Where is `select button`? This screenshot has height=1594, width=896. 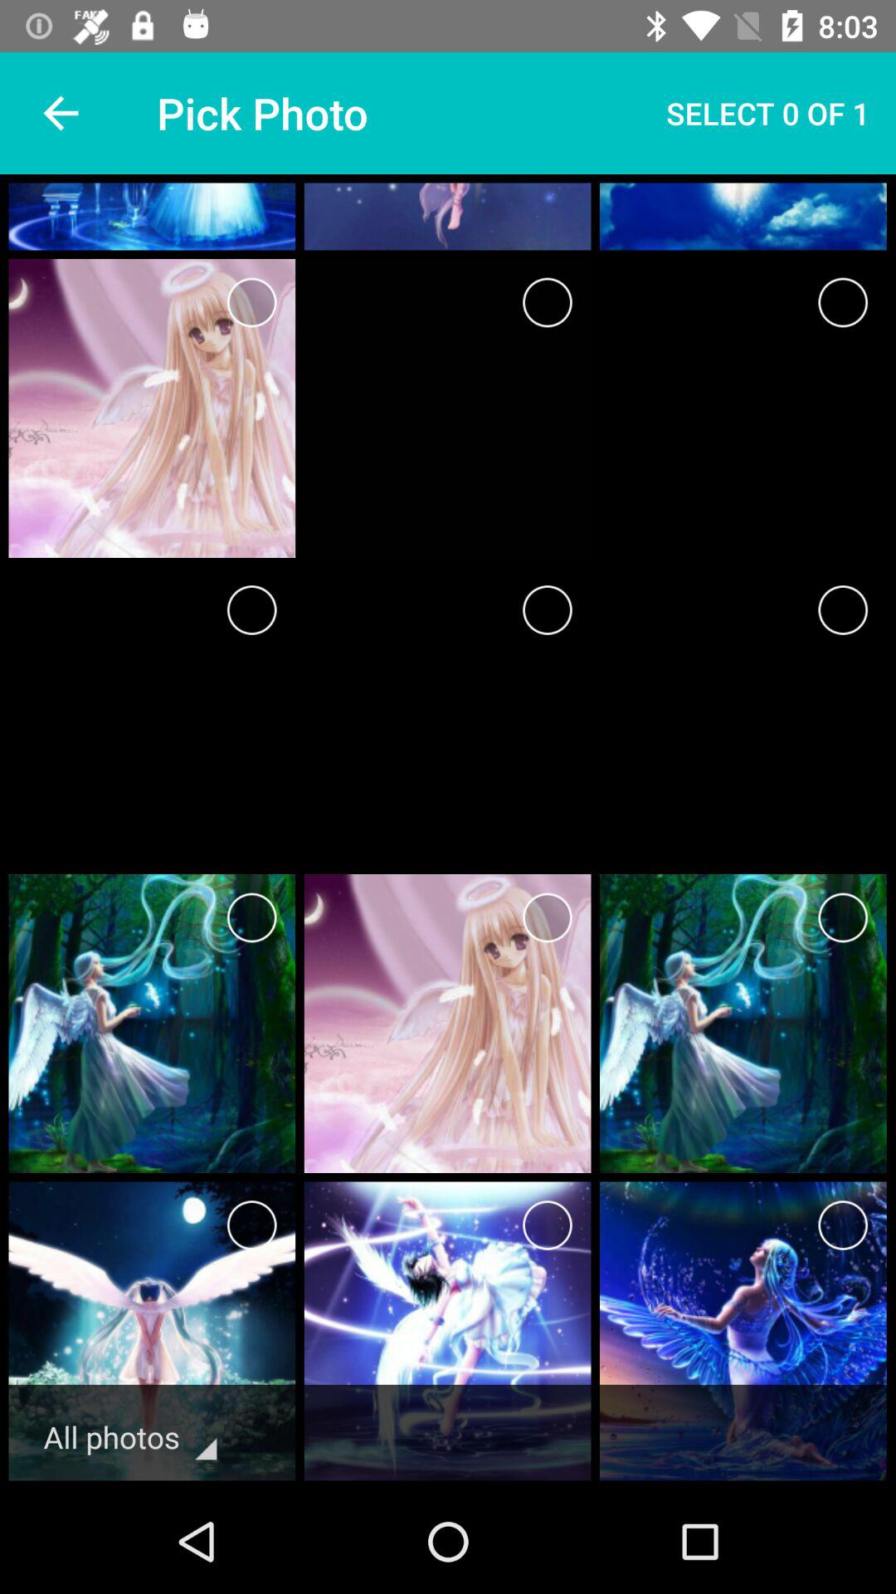
select button is located at coordinates (548, 302).